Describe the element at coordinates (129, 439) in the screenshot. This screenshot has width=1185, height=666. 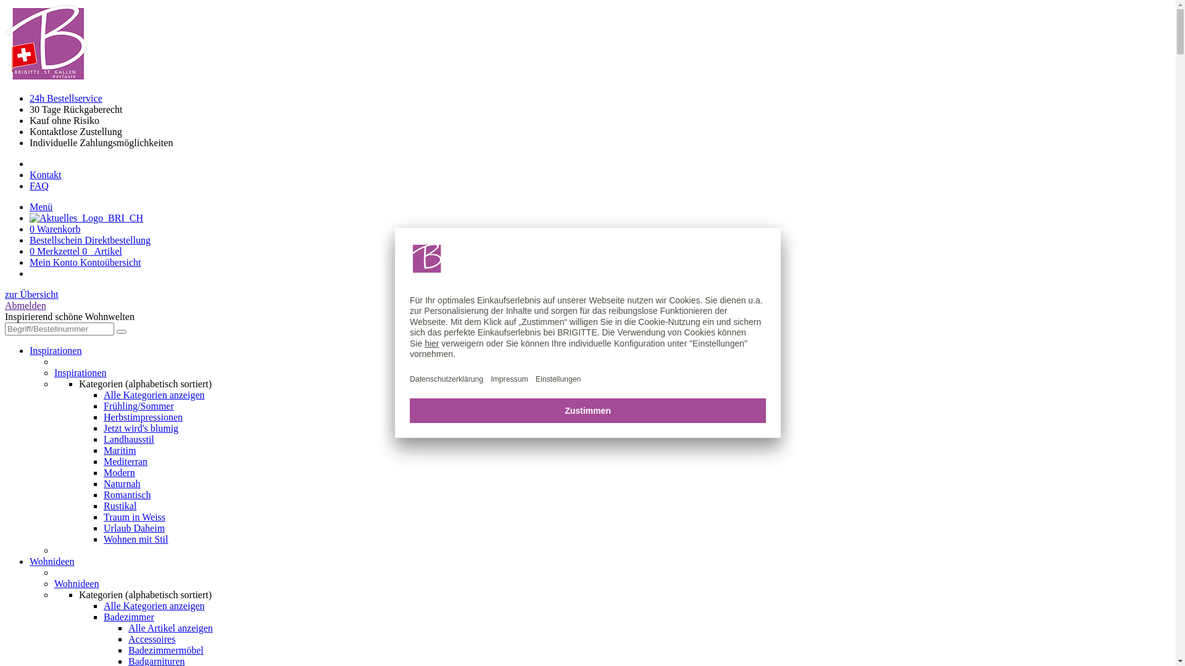
I see `Landhausstil` at that location.